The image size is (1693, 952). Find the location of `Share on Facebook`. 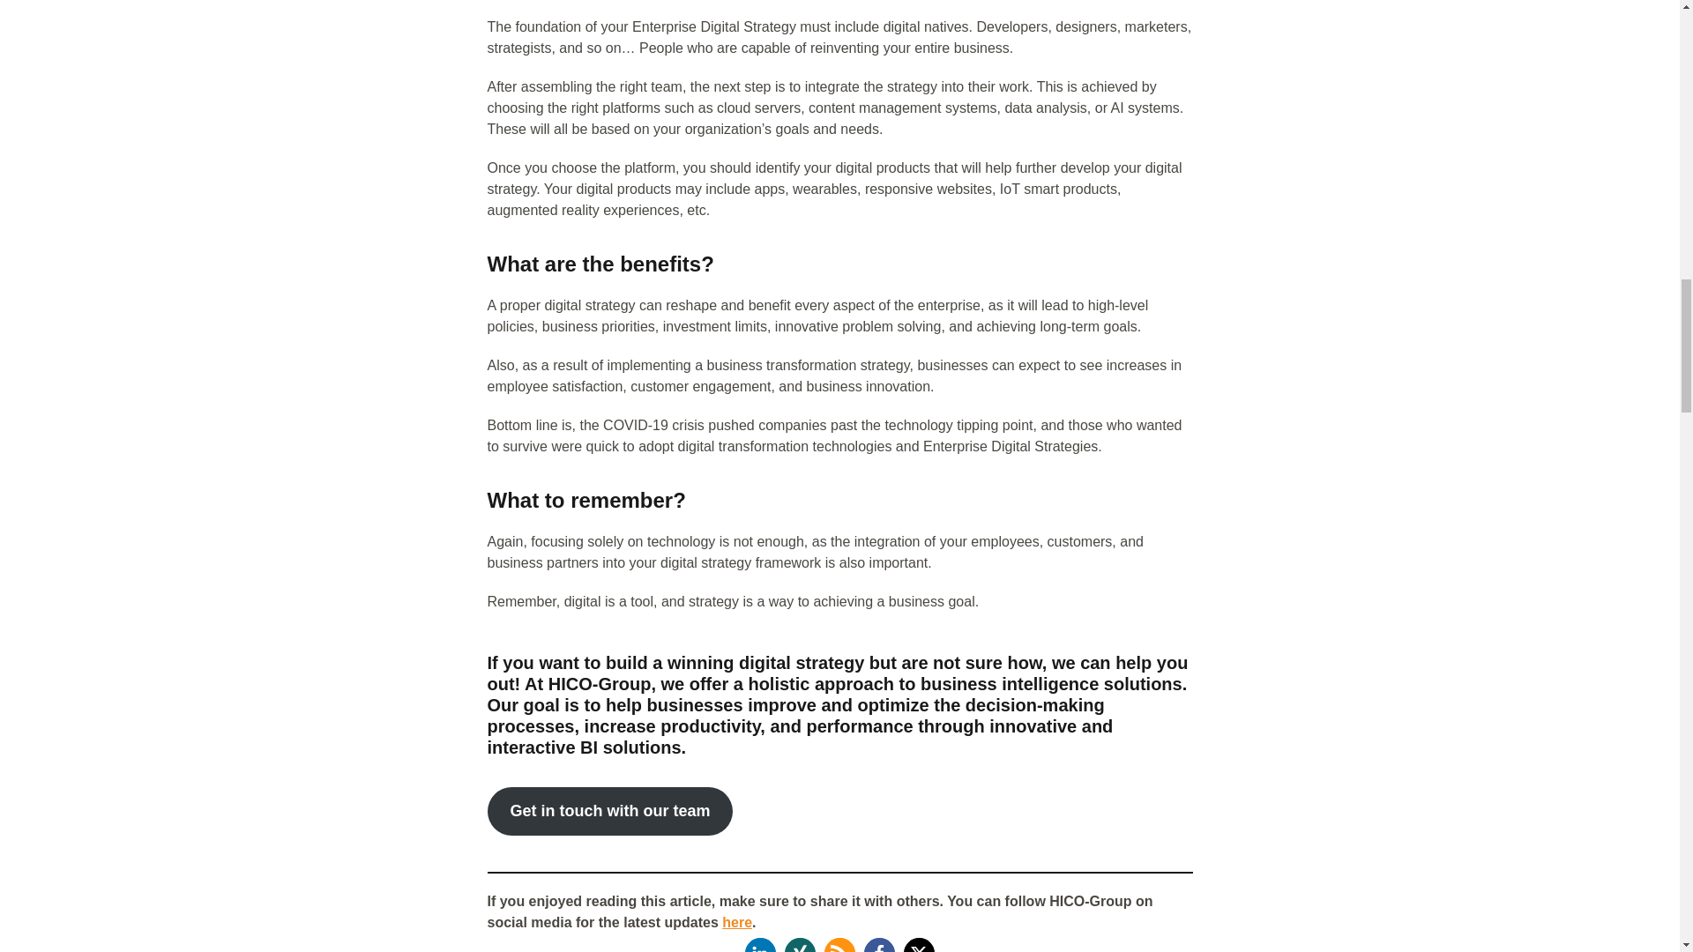

Share on Facebook is located at coordinates (879, 945).